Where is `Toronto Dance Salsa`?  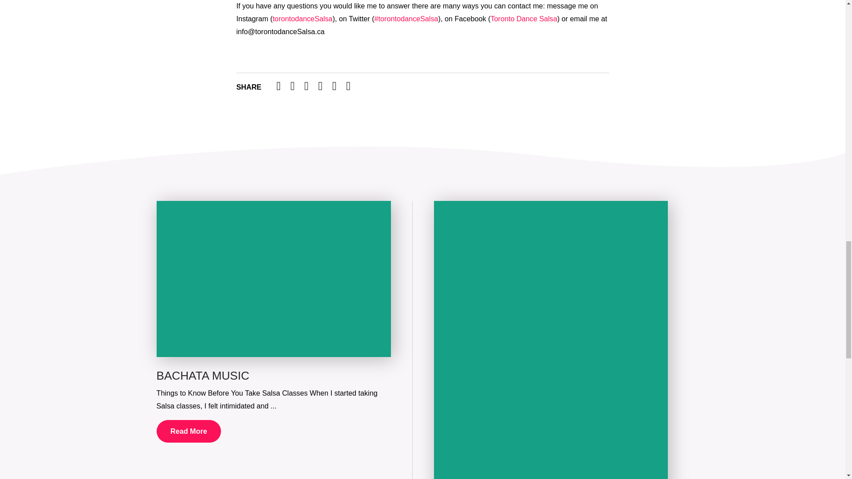
Toronto Dance Salsa is located at coordinates (524, 19).